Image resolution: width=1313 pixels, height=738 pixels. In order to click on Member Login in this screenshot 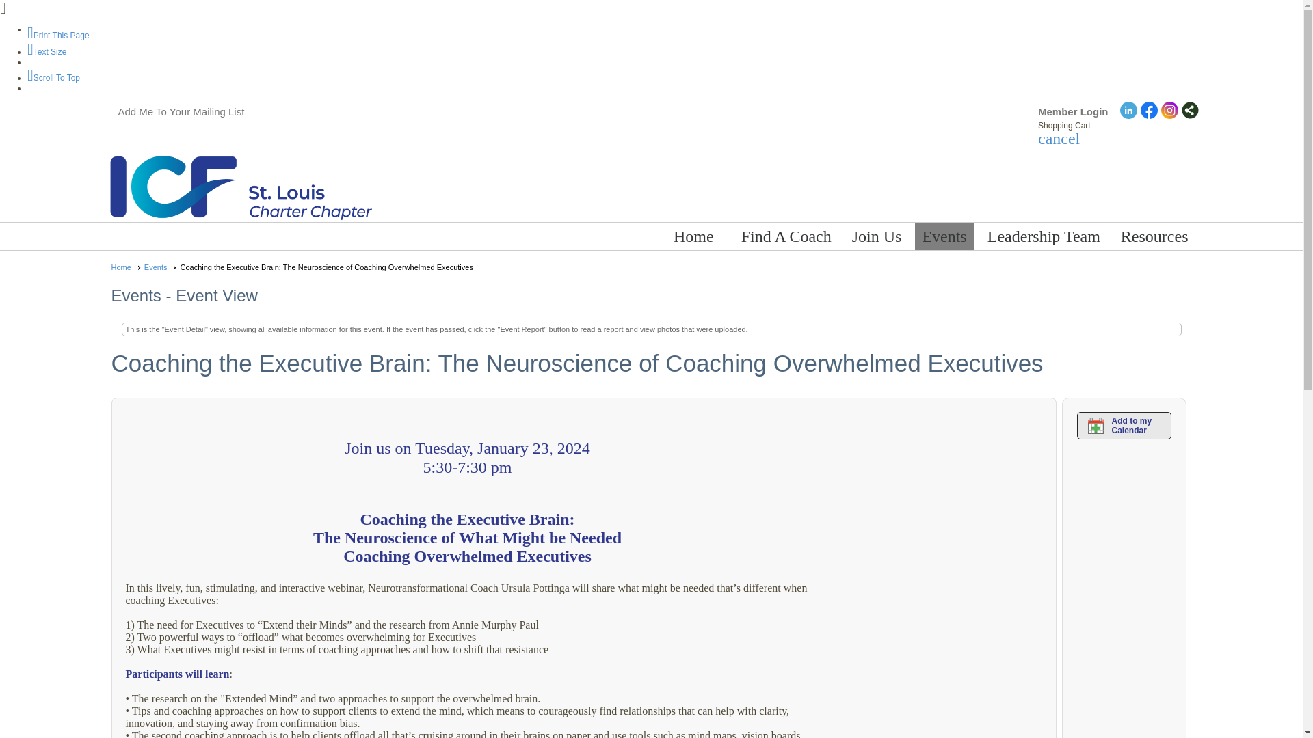, I will do `click(1073, 111)`.